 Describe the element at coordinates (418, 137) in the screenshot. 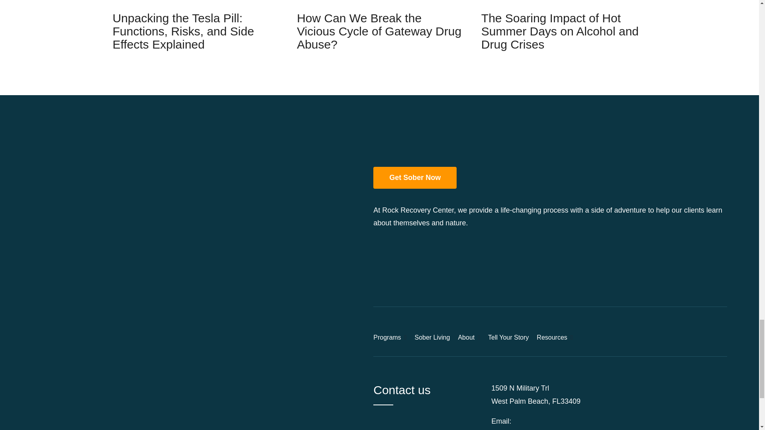

I see `rock-recovery-logo-white` at that location.